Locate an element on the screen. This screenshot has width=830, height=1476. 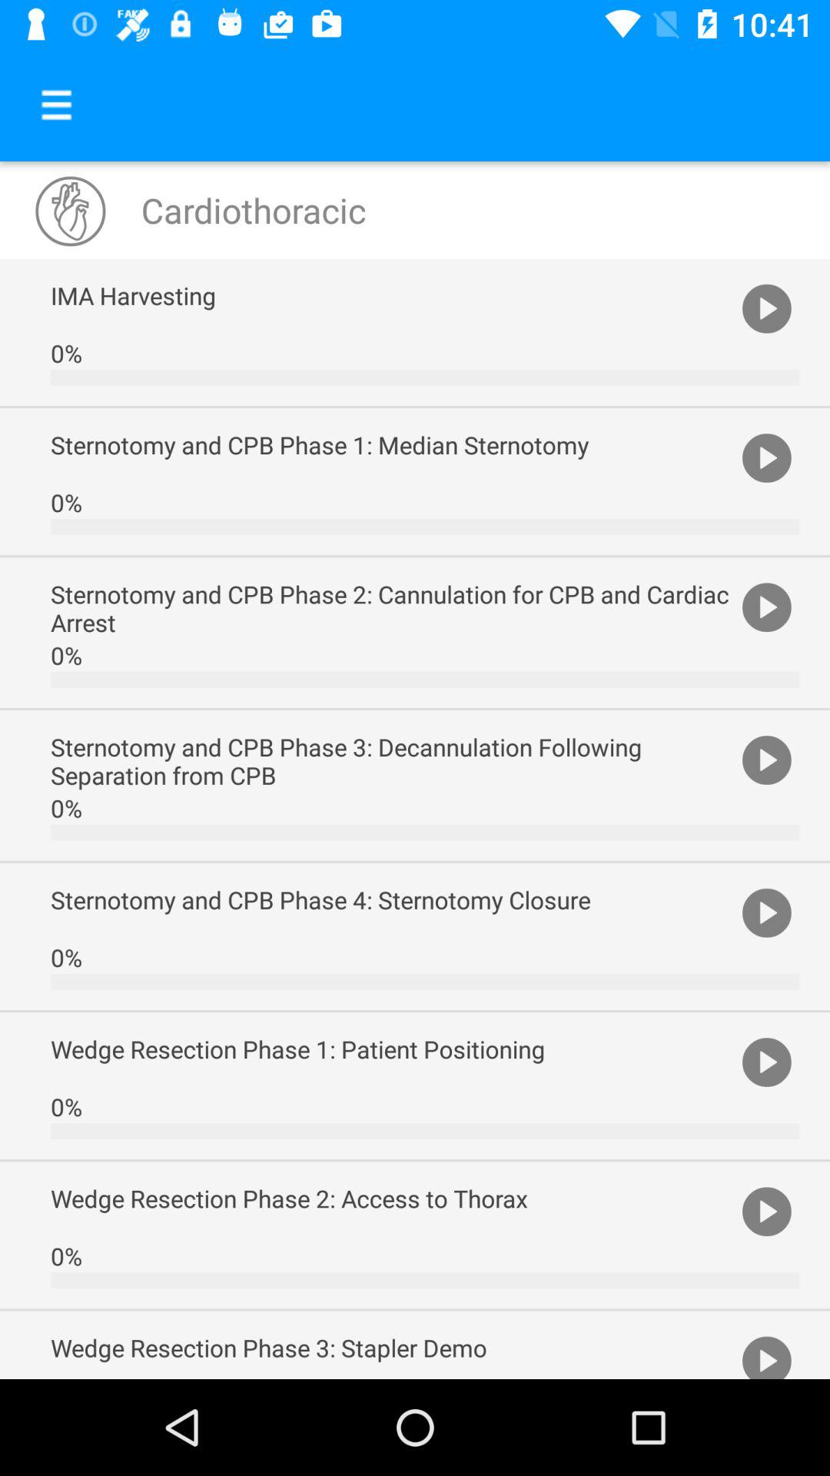
select the item above 0% item is located at coordinates (392, 295).